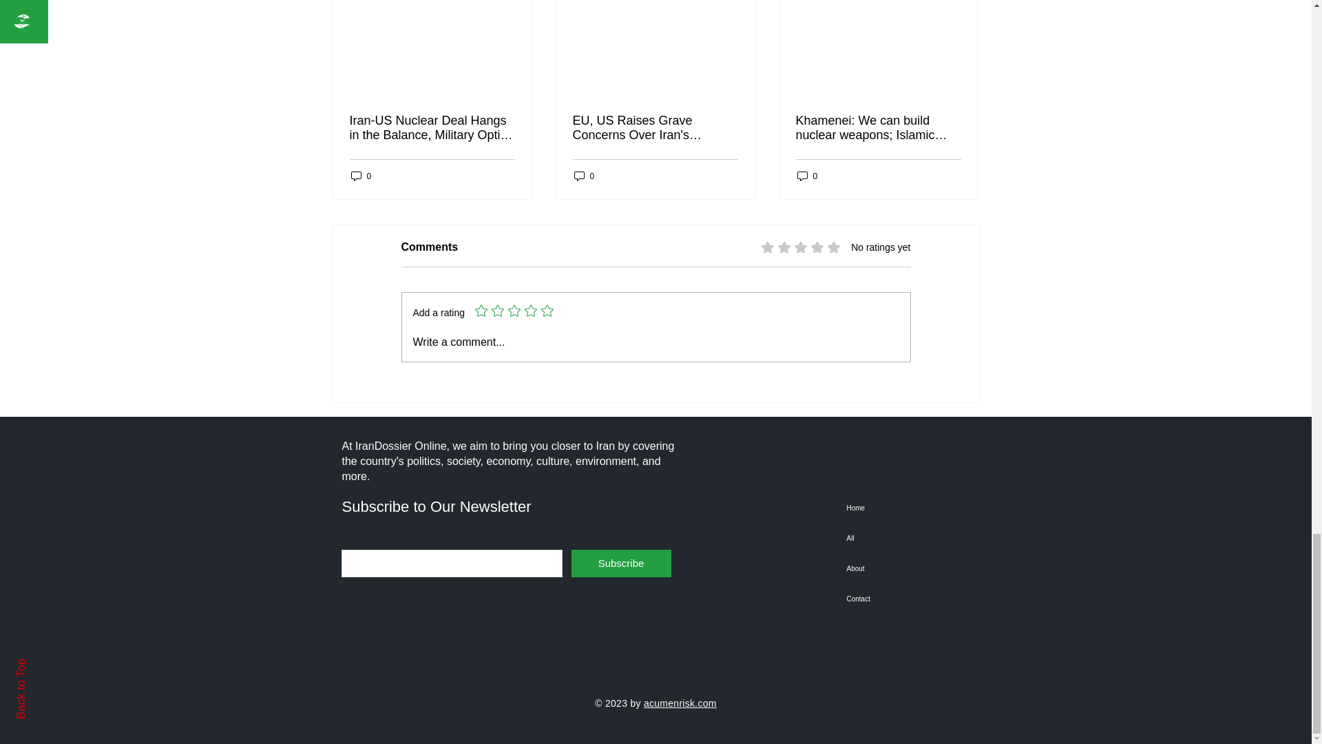 Image resolution: width=1322 pixels, height=744 pixels. I want to click on 0, so click(361, 176).